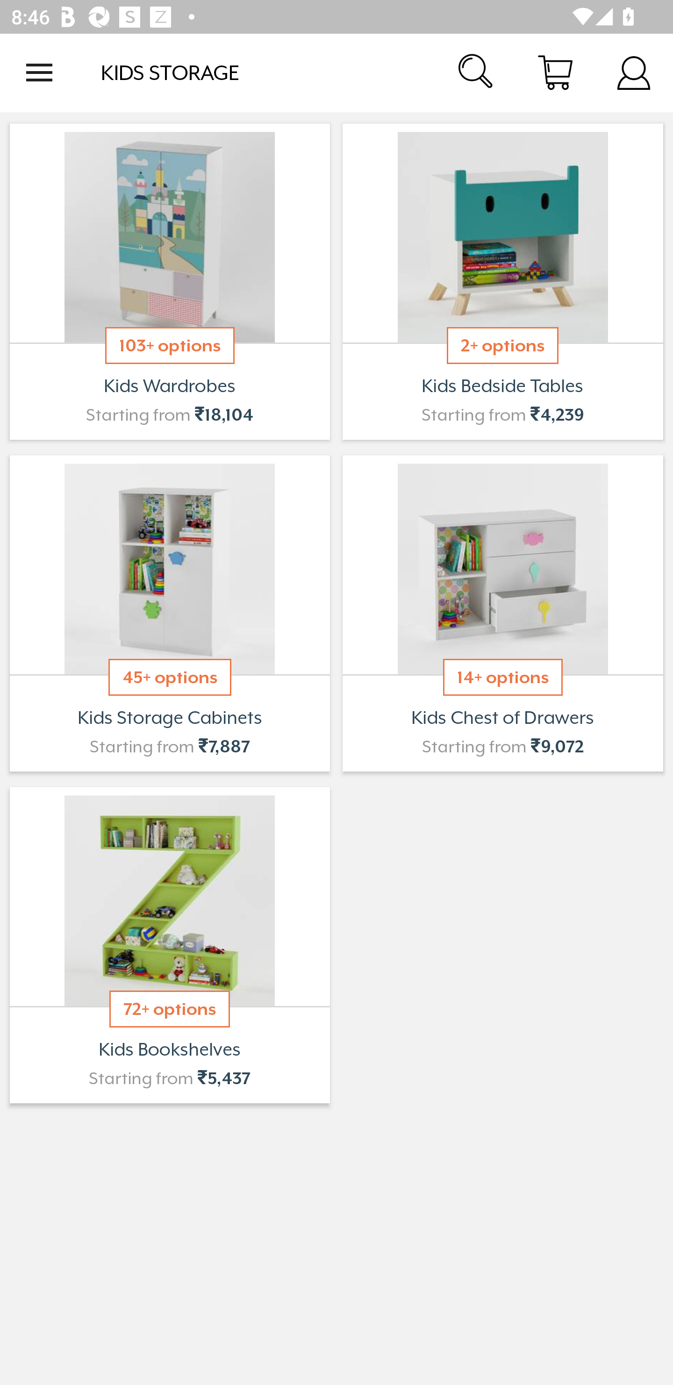  Describe the element at coordinates (555, 72) in the screenshot. I see `Cart` at that location.